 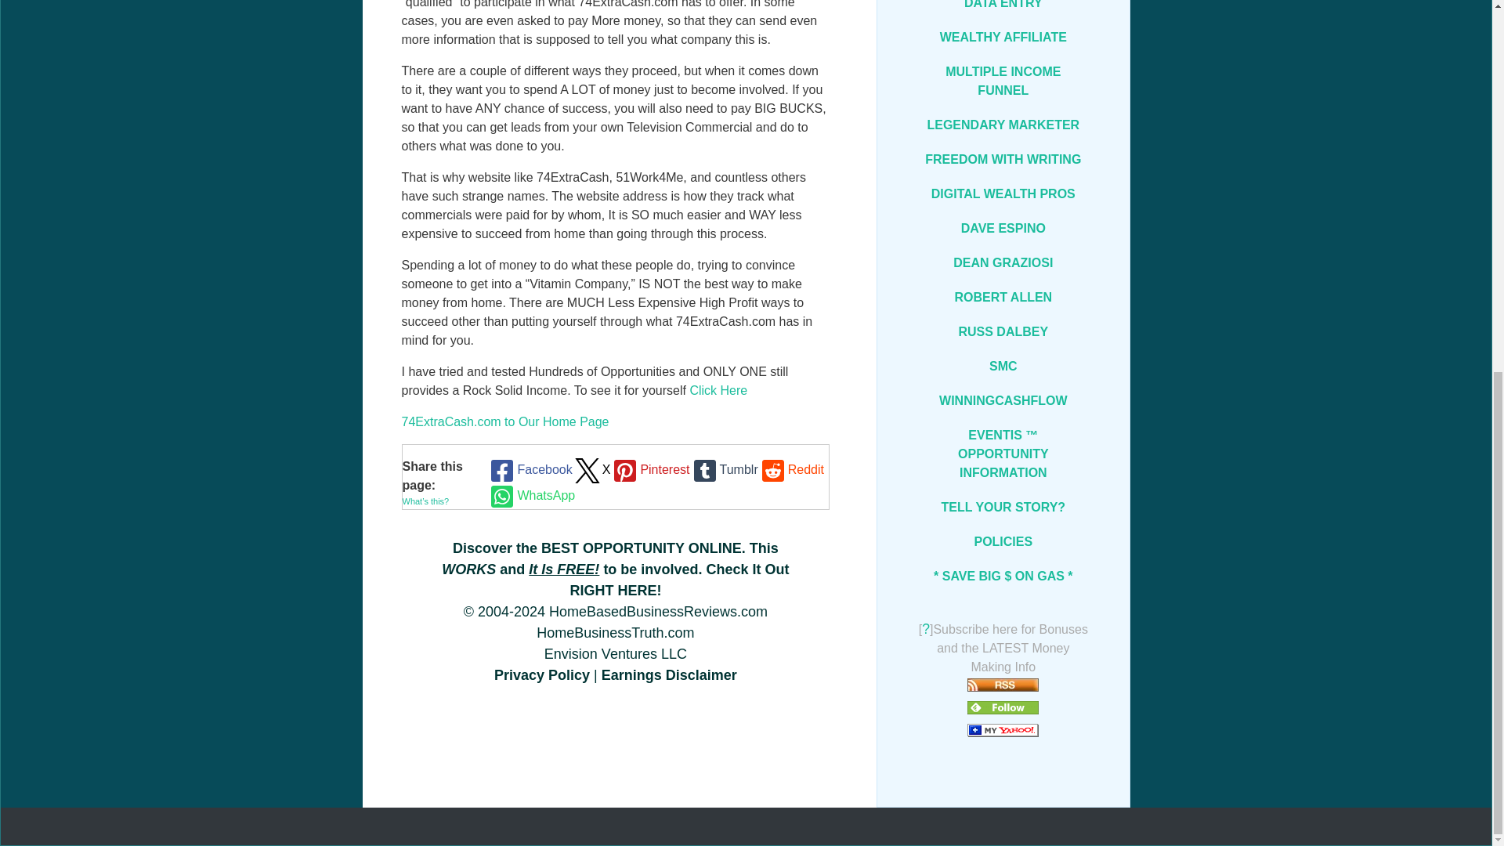 I want to click on DIGITAL WEALTH PROS, so click(x=1003, y=194).